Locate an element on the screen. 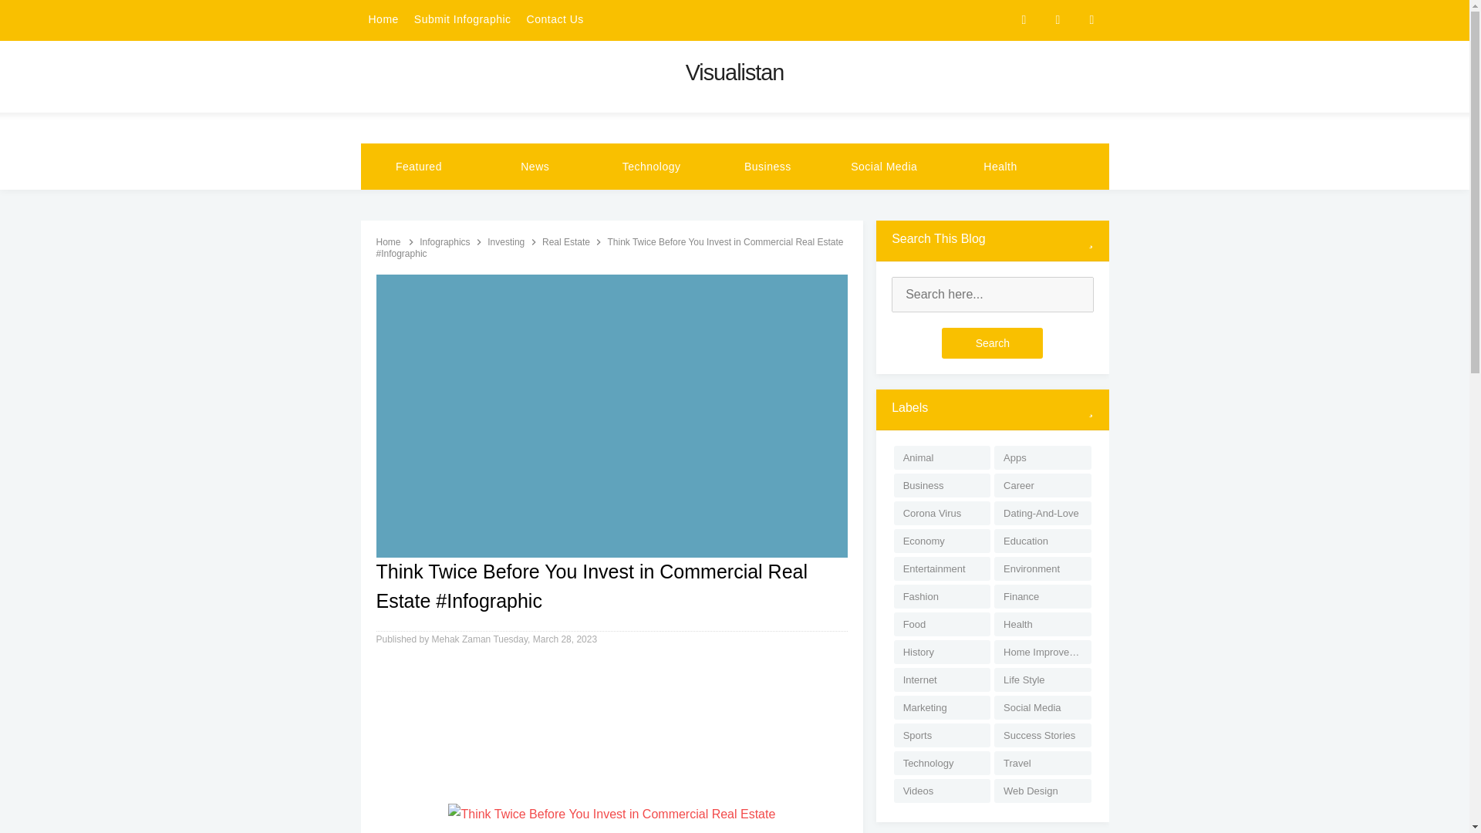  Advertisement is located at coordinates (612, 729).